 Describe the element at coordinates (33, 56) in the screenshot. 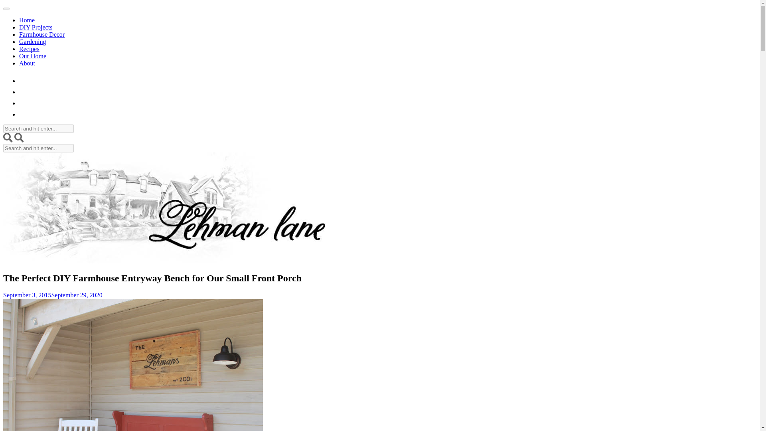

I see `Our Home` at that location.